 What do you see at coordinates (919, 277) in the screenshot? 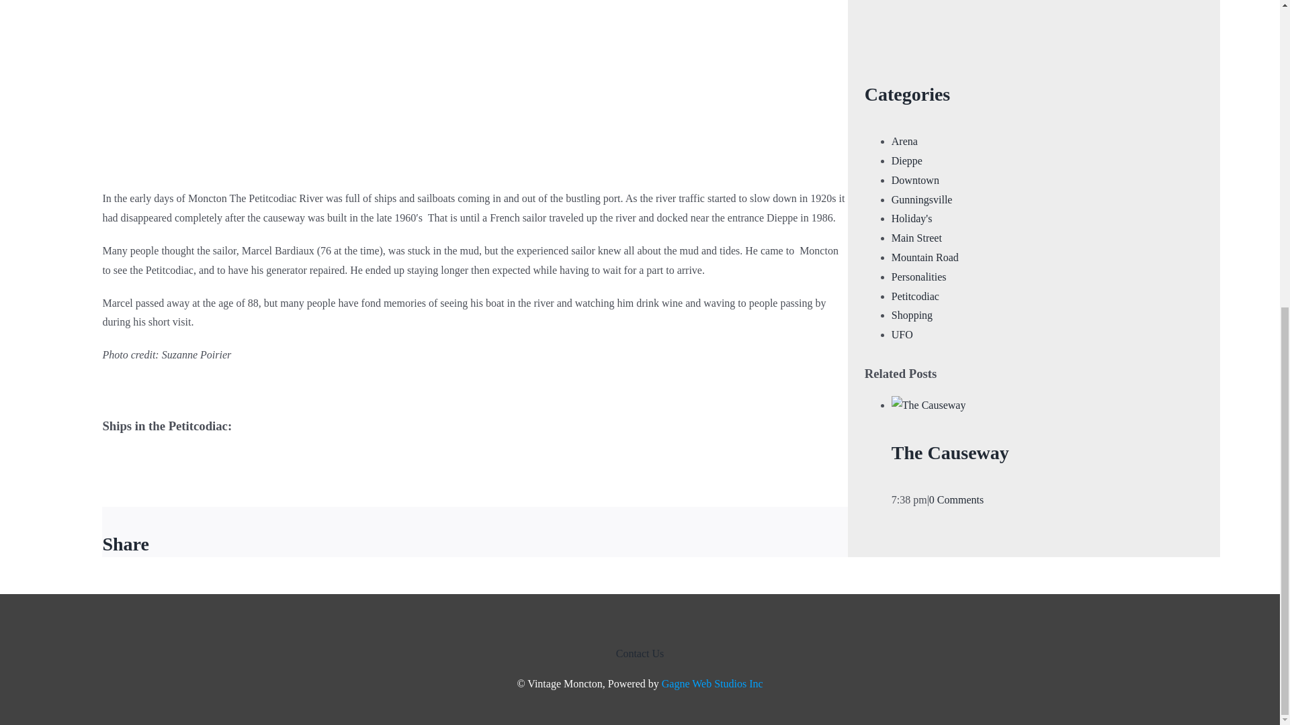
I see `Personalities` at bounding box center [919, 277].